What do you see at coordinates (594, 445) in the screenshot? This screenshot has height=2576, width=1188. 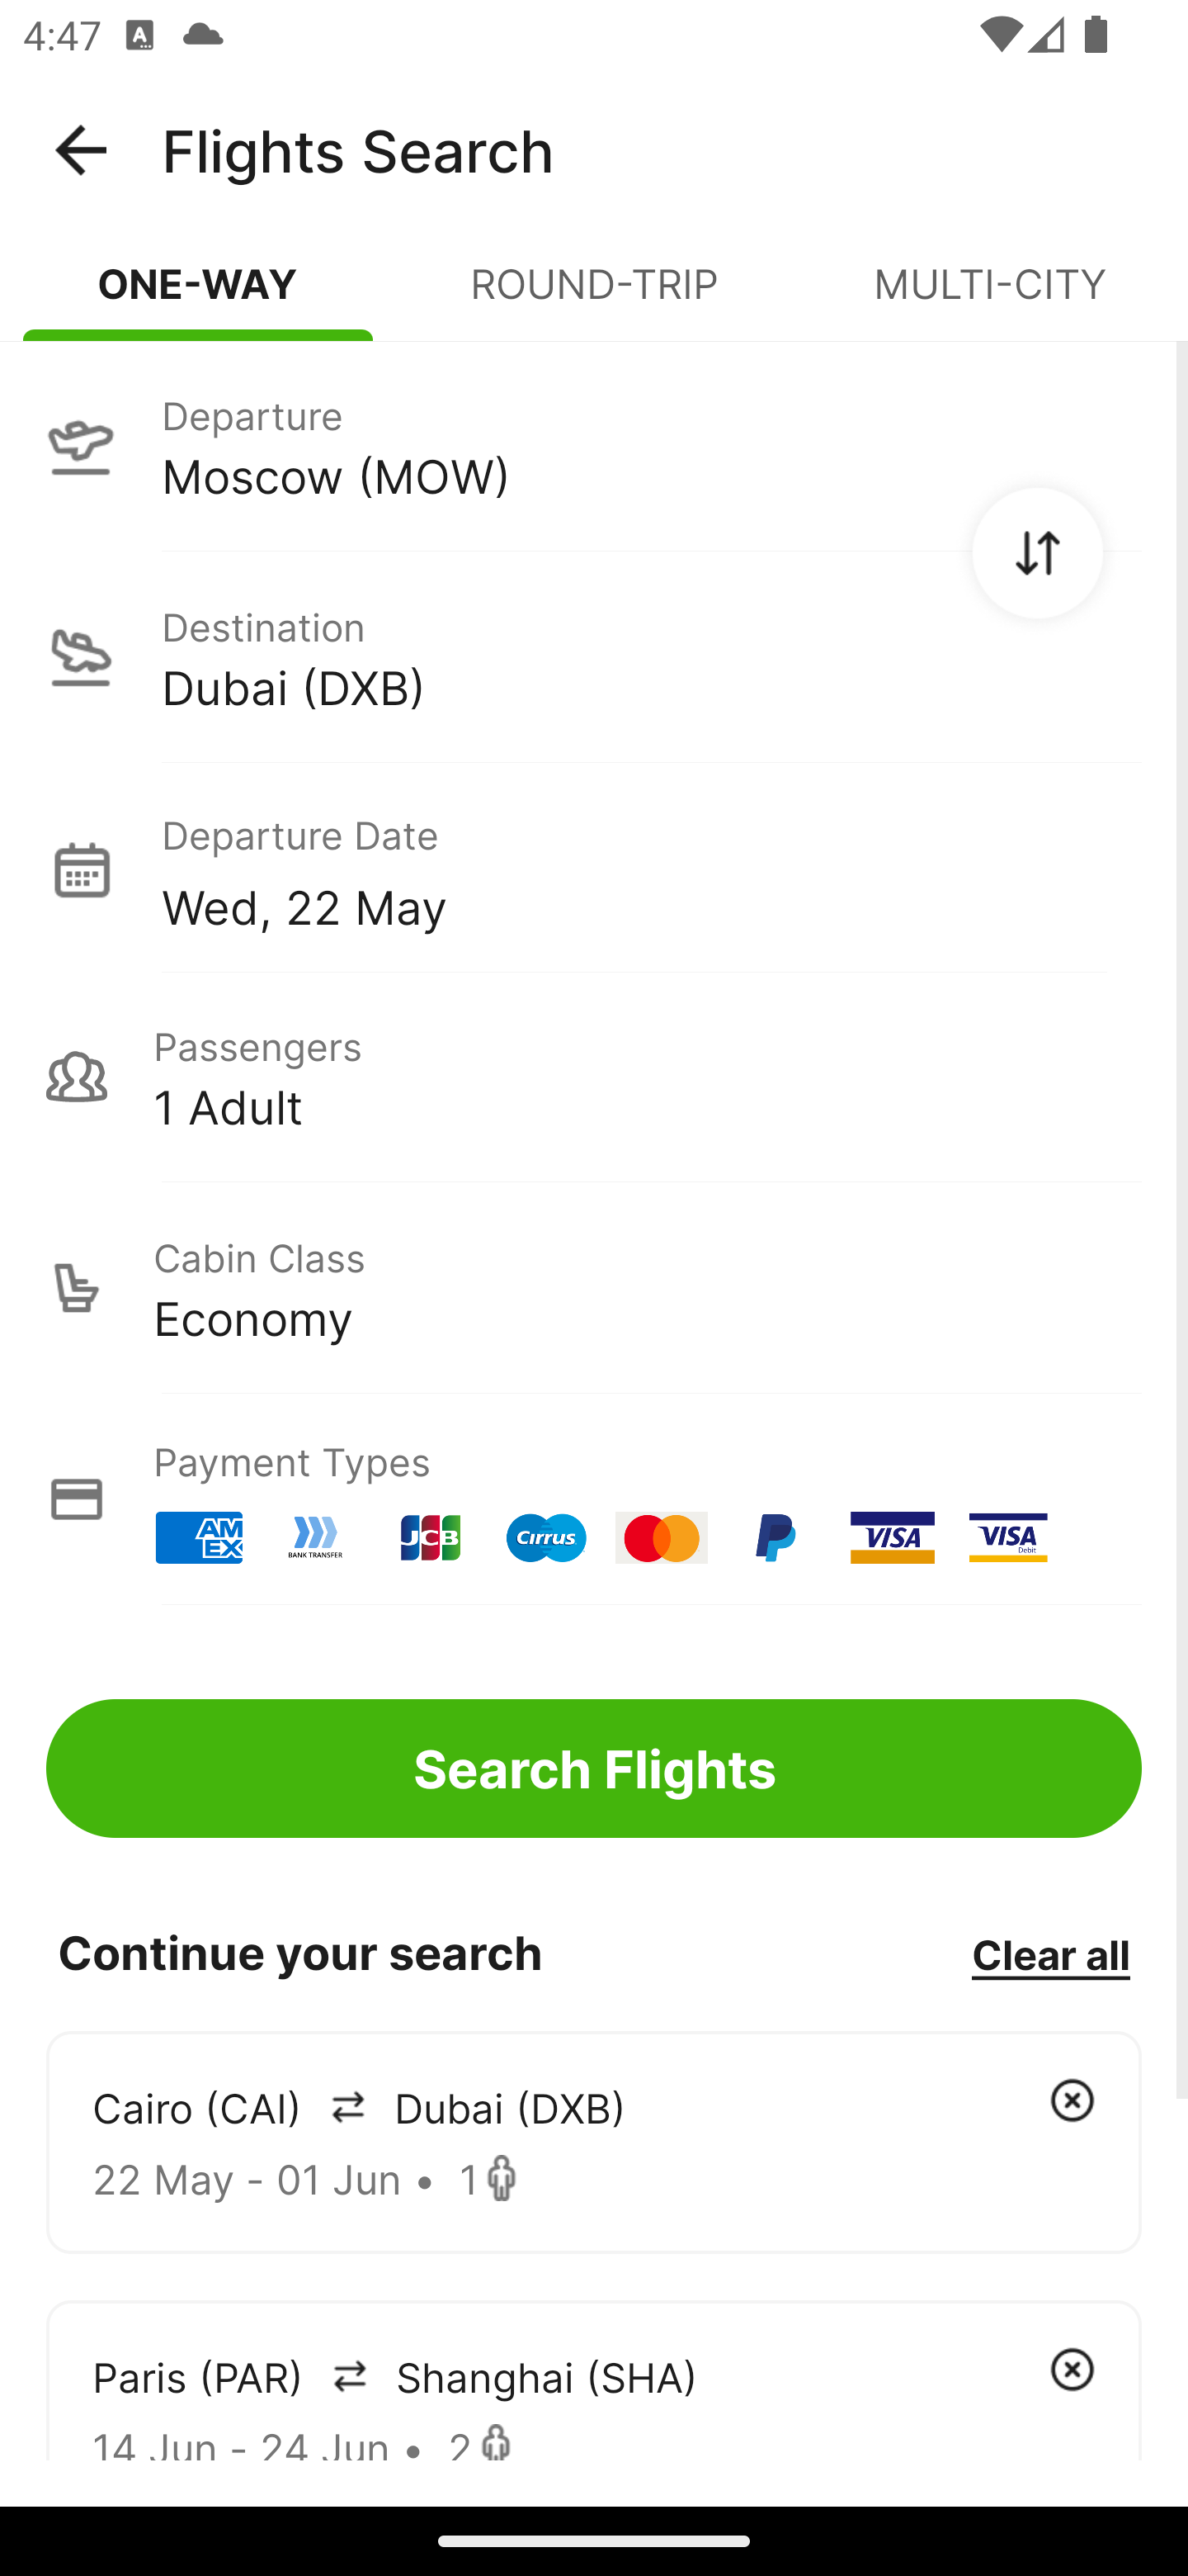 I see `Departure Moscow (MOW)` at bounding box center [594, 445].